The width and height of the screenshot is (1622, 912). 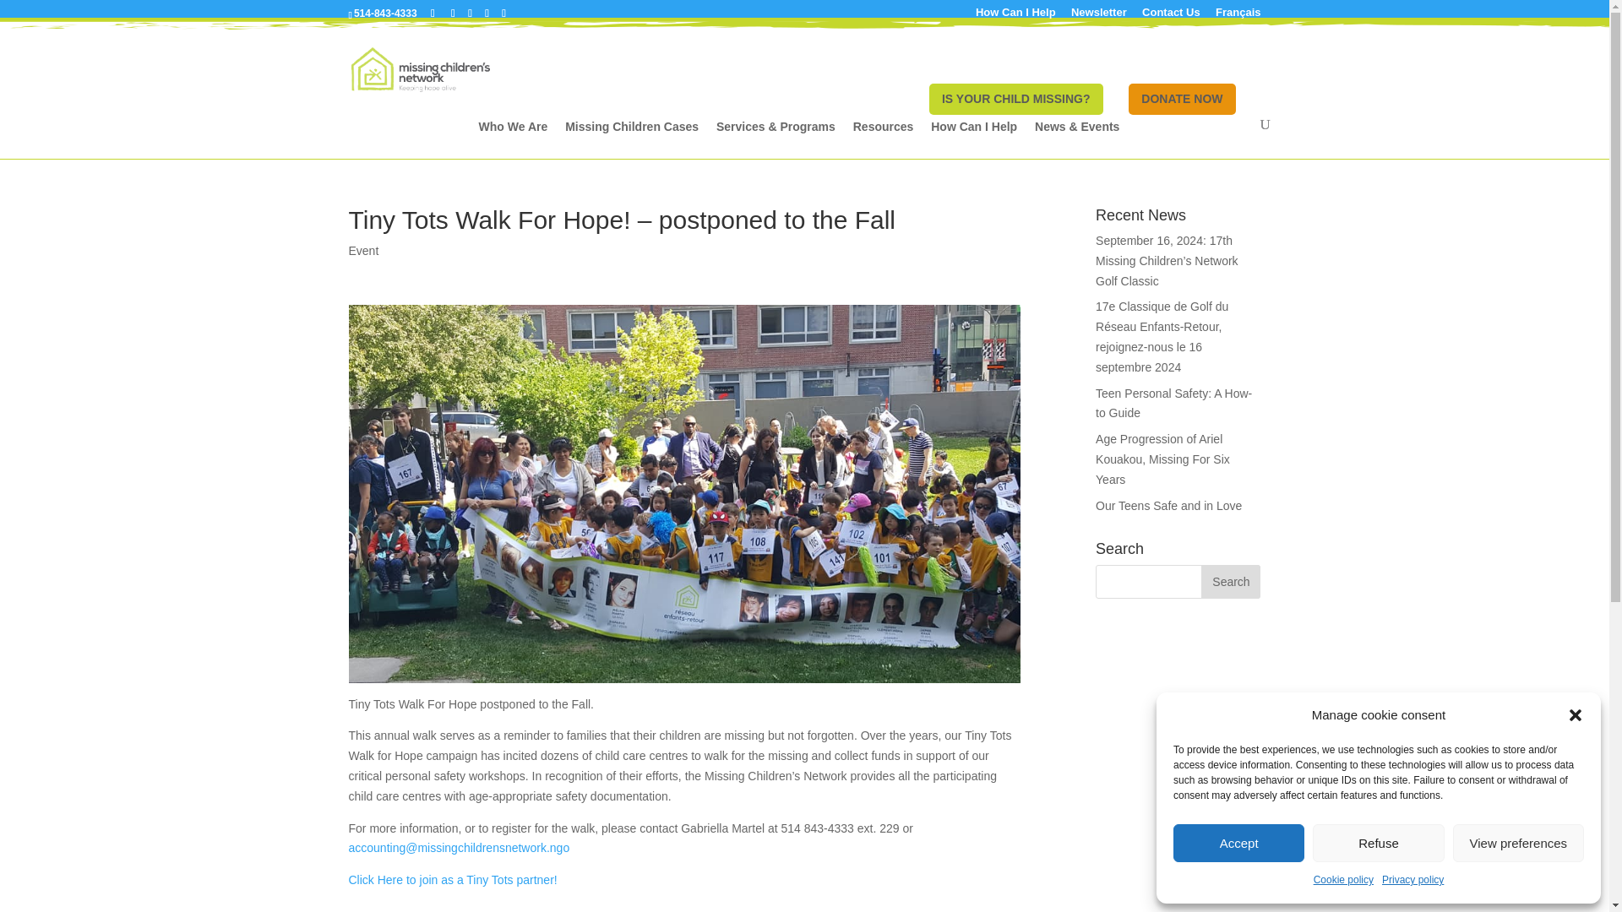 What do you see at coordinates (1098, 17) in the screenshot?
I see `Newsletter` at bounding box center [1098, 17].